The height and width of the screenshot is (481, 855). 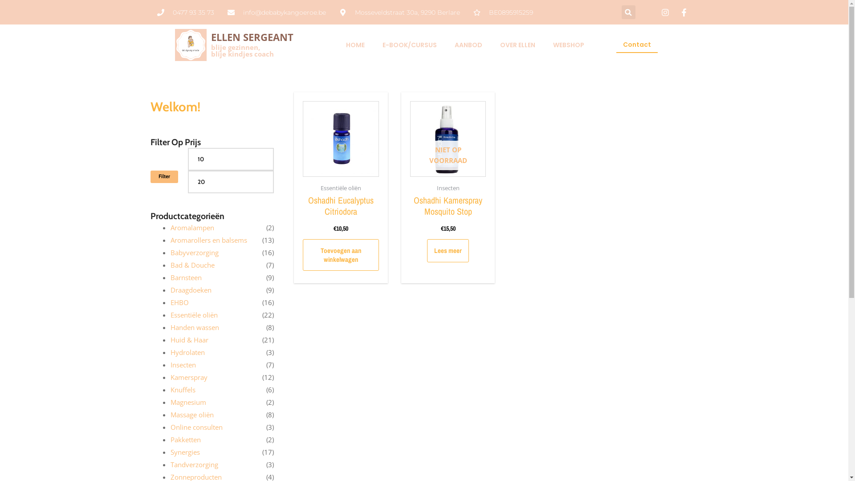 I want to click on Draagdoeken, so click(x=191, y=290).